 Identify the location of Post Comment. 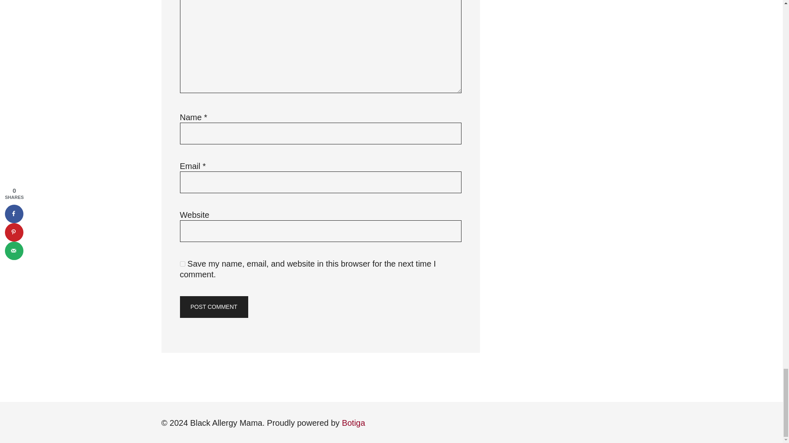
(214, 307).